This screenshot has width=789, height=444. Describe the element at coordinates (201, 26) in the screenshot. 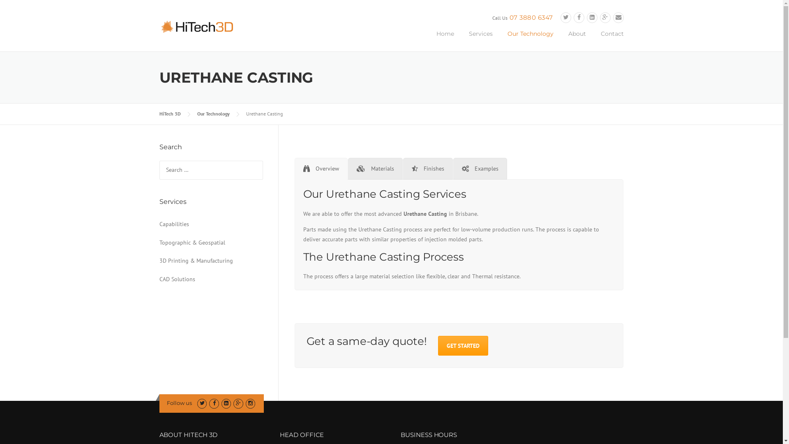

I see `HiTech 3D` at that location.